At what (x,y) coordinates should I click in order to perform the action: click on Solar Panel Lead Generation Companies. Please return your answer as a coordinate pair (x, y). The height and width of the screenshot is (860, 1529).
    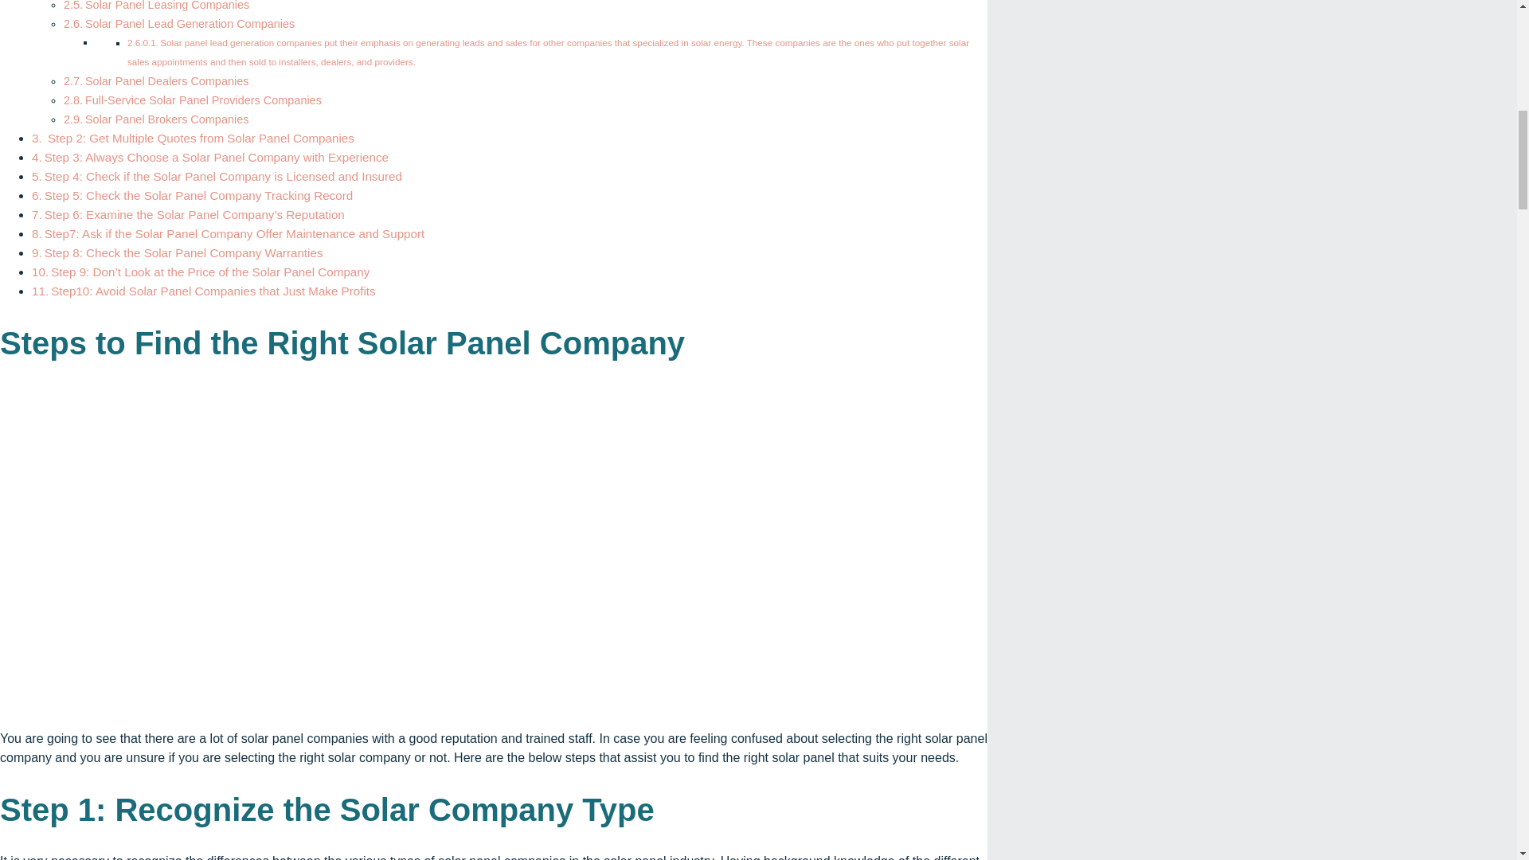
    Looking at the image, I should click on (190, 23).